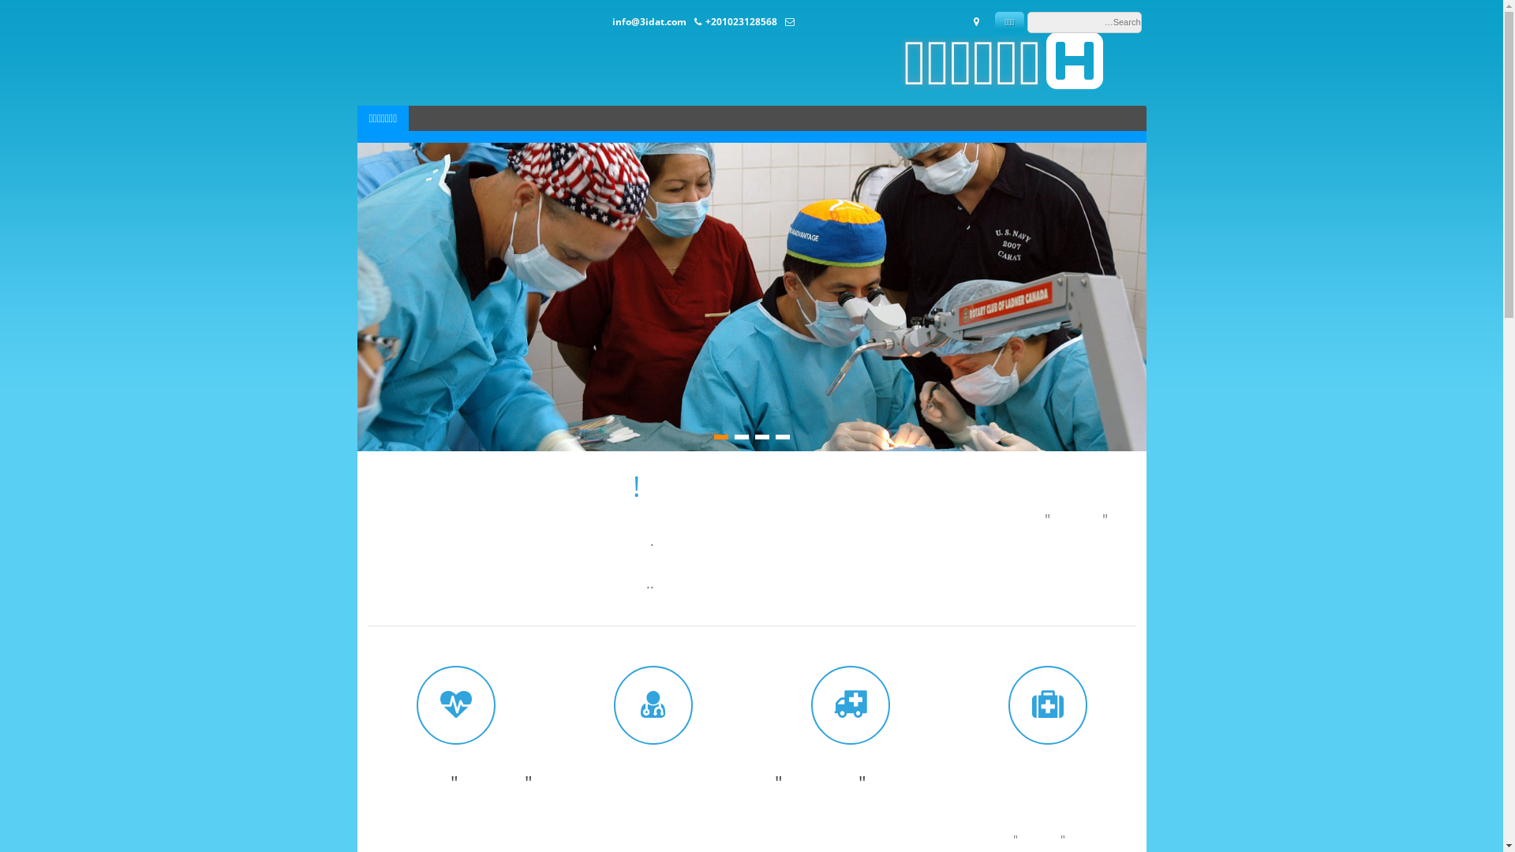 The height and width of the screenshot is (852, 1515). Describe the element at coordinates (761, 437) in the screenshot. I see `2` at that location.